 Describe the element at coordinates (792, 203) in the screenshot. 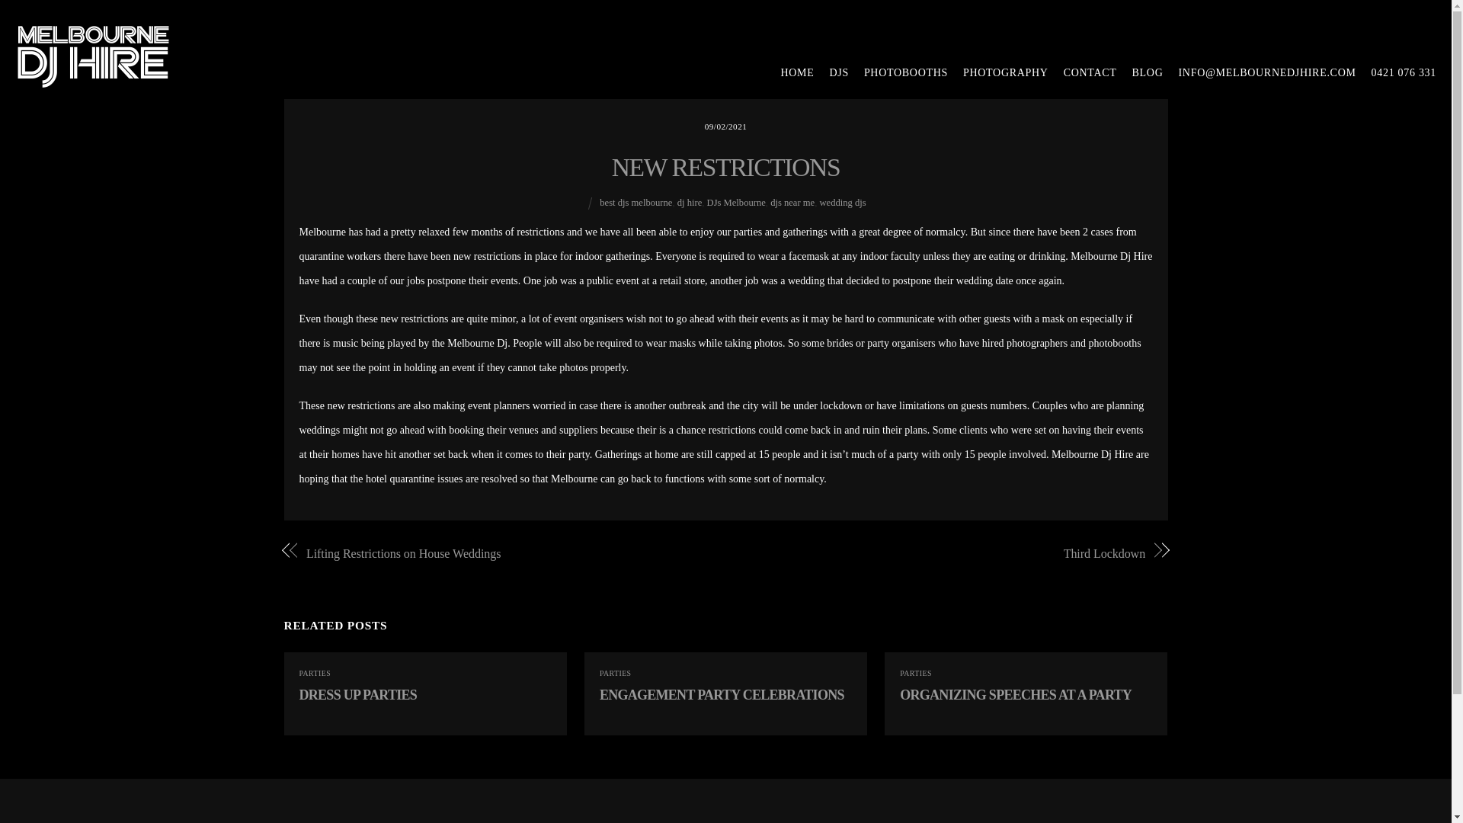

I see `djs near me` at that location.